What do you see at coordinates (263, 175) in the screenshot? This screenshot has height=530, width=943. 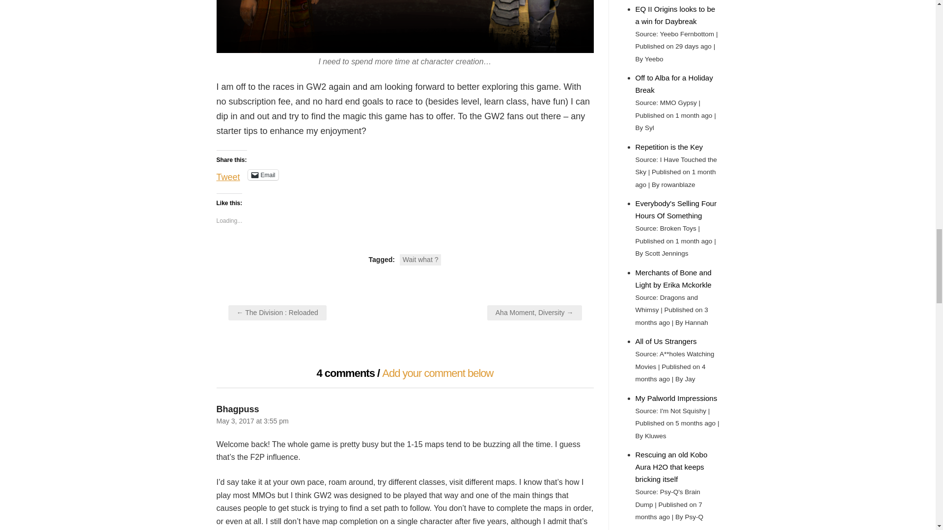 I see `Email` at bounding box center [263, 175].